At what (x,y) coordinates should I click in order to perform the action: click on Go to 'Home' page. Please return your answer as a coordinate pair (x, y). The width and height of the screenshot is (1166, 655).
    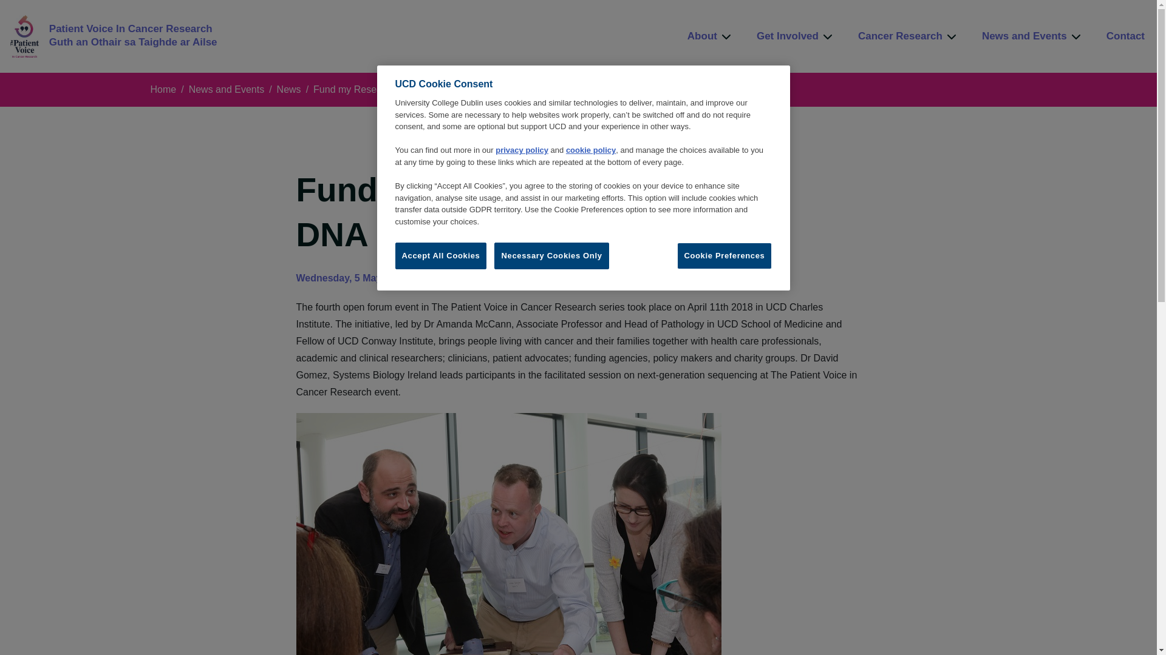
    Looking at the image, I should click on (114, 36).